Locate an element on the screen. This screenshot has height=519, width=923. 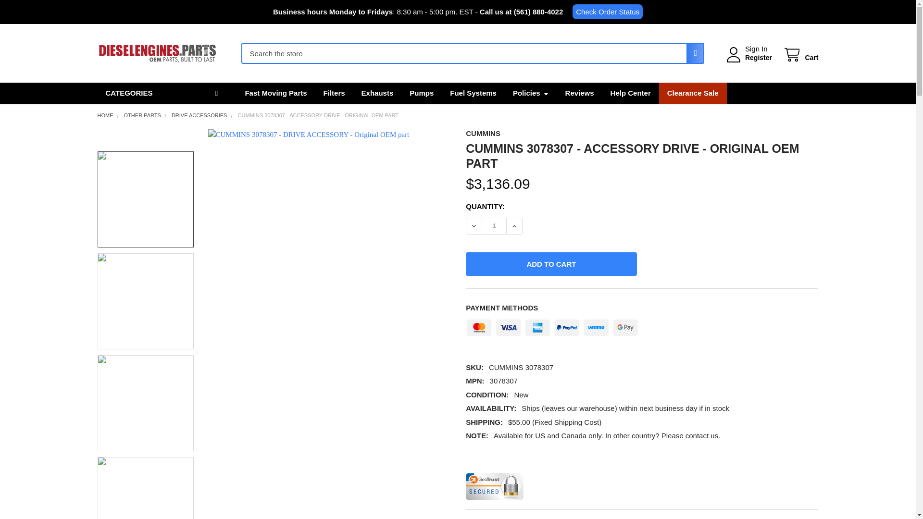
CUMMINS 3078307 - DRIVE ACCESSORY - Original OEM part is located at coordinates (145, 199).